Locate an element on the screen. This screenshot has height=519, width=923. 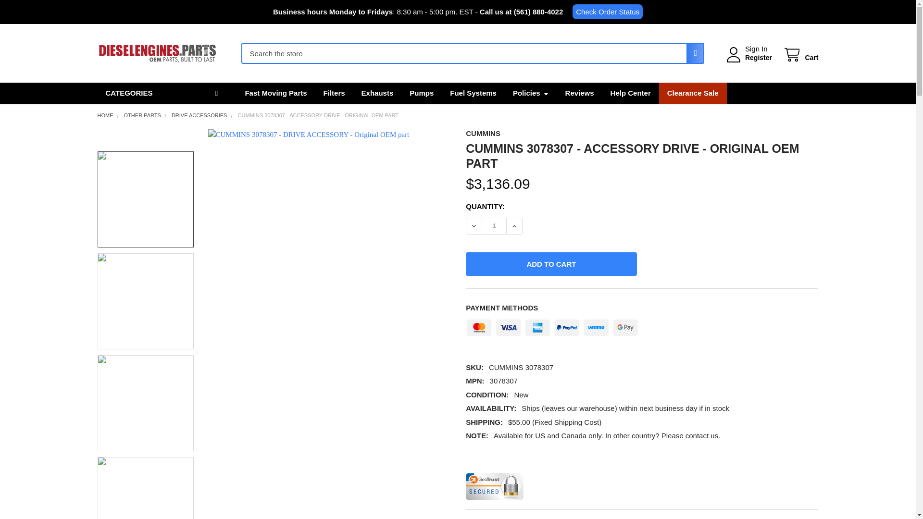
CUMMINS 3078307 - DRIVE ACCESSORY - Original OEM part is located at coordinates (145, 199).